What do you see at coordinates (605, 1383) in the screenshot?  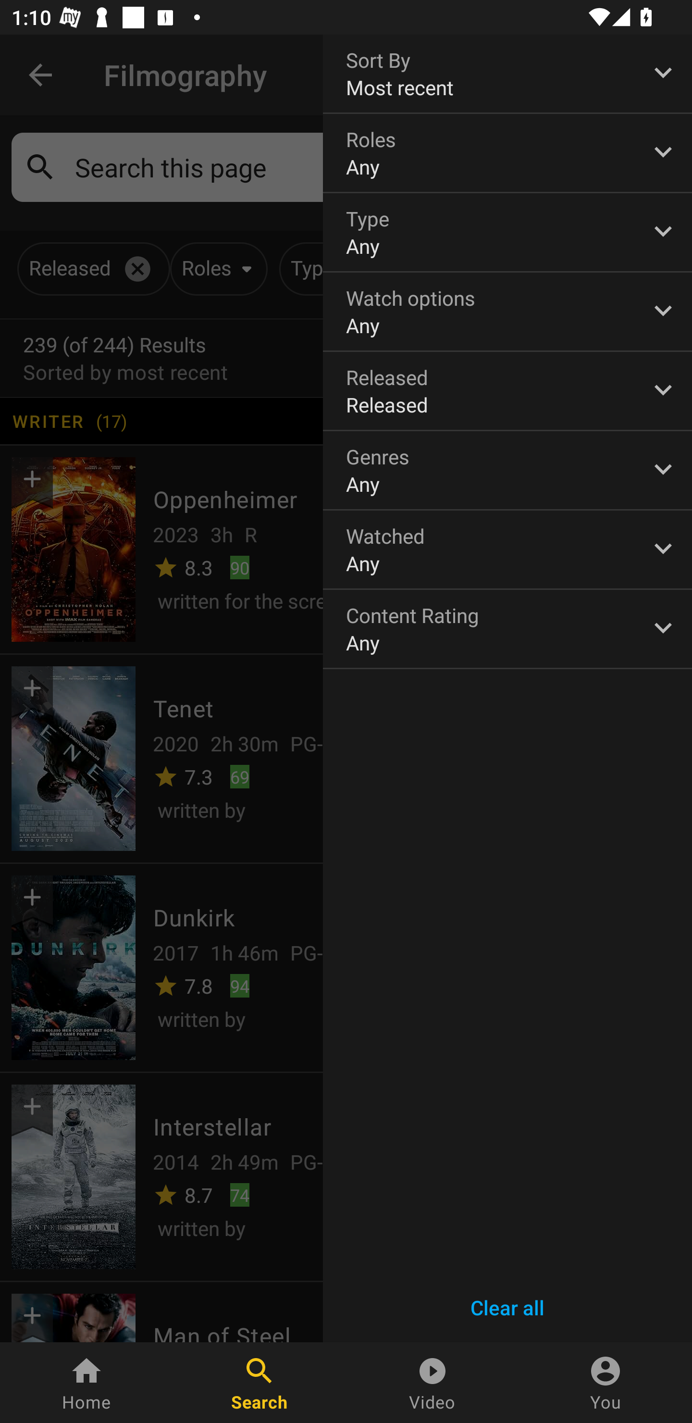 I see `You` at bounding box center [605, 1383].